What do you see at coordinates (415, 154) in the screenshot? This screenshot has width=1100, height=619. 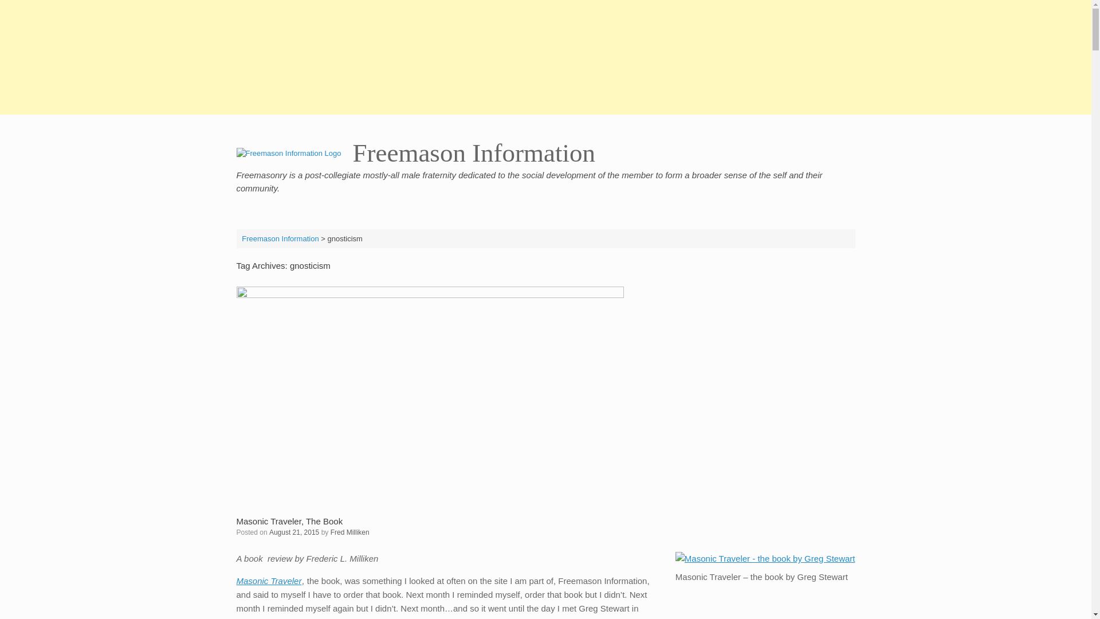 I see `Freemason Information` at bounding box center [415, 154].